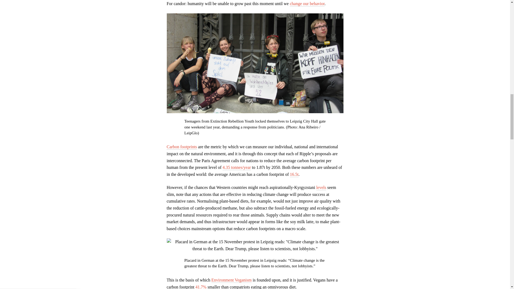 Image resolution: width=514 pixels, height=289 pixels. Describe the element at coordinates (294, 174) in the screenshot. I see `16.5t` at that location.